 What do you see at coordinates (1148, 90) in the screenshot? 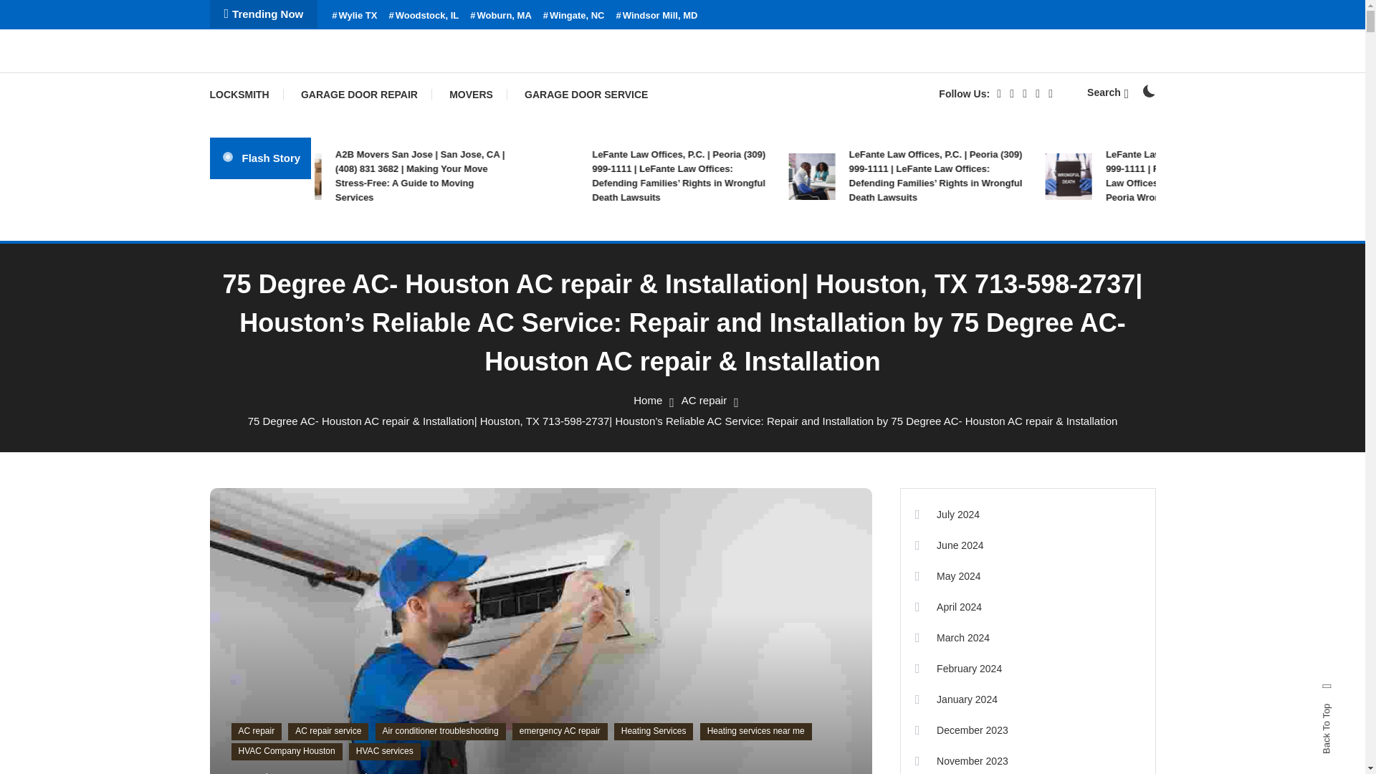
I see `on` at bounding box center [1148, 90].